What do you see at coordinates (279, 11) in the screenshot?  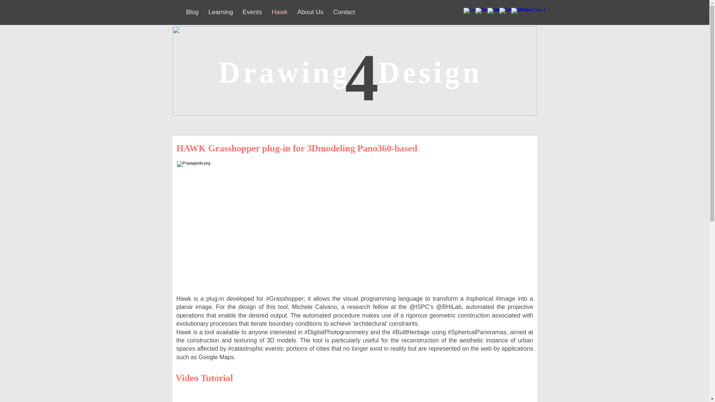 I see `Hawk` at bounding box center [279, 11].